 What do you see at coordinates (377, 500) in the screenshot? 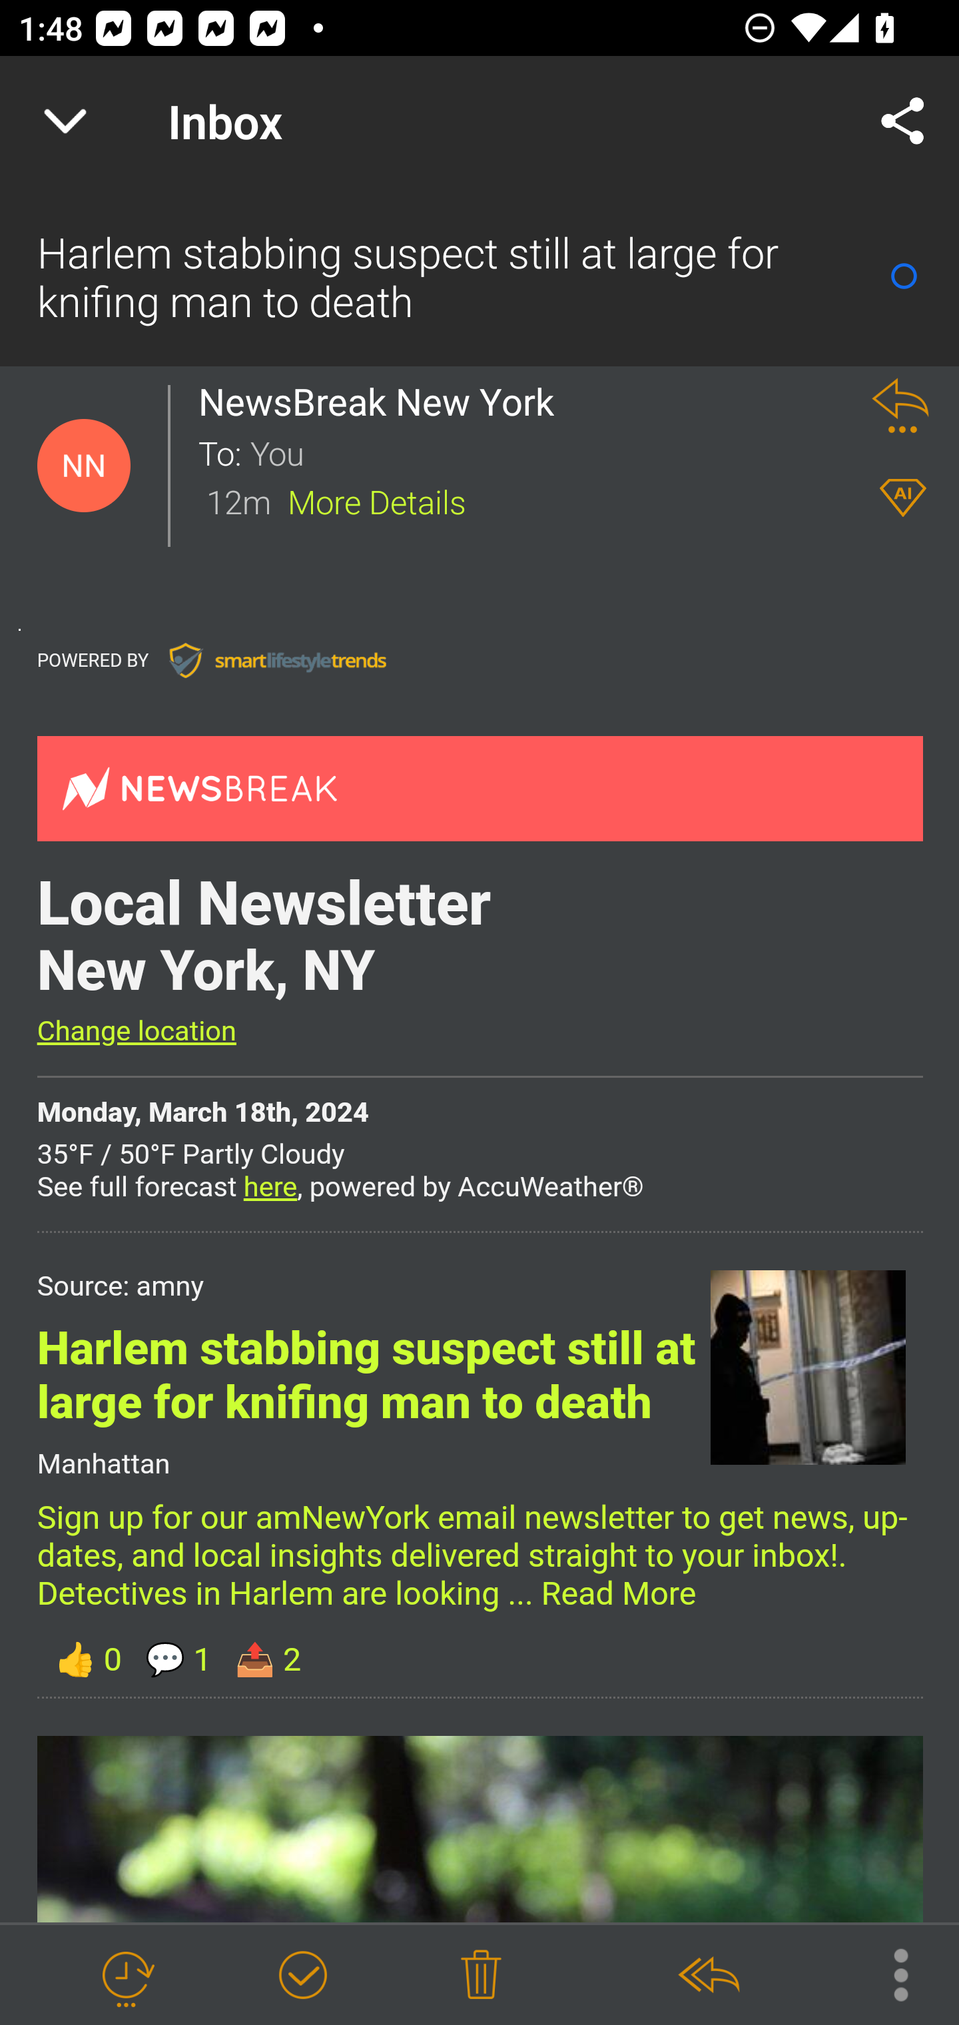
I see `More Details` at bounding box center [377, 500].